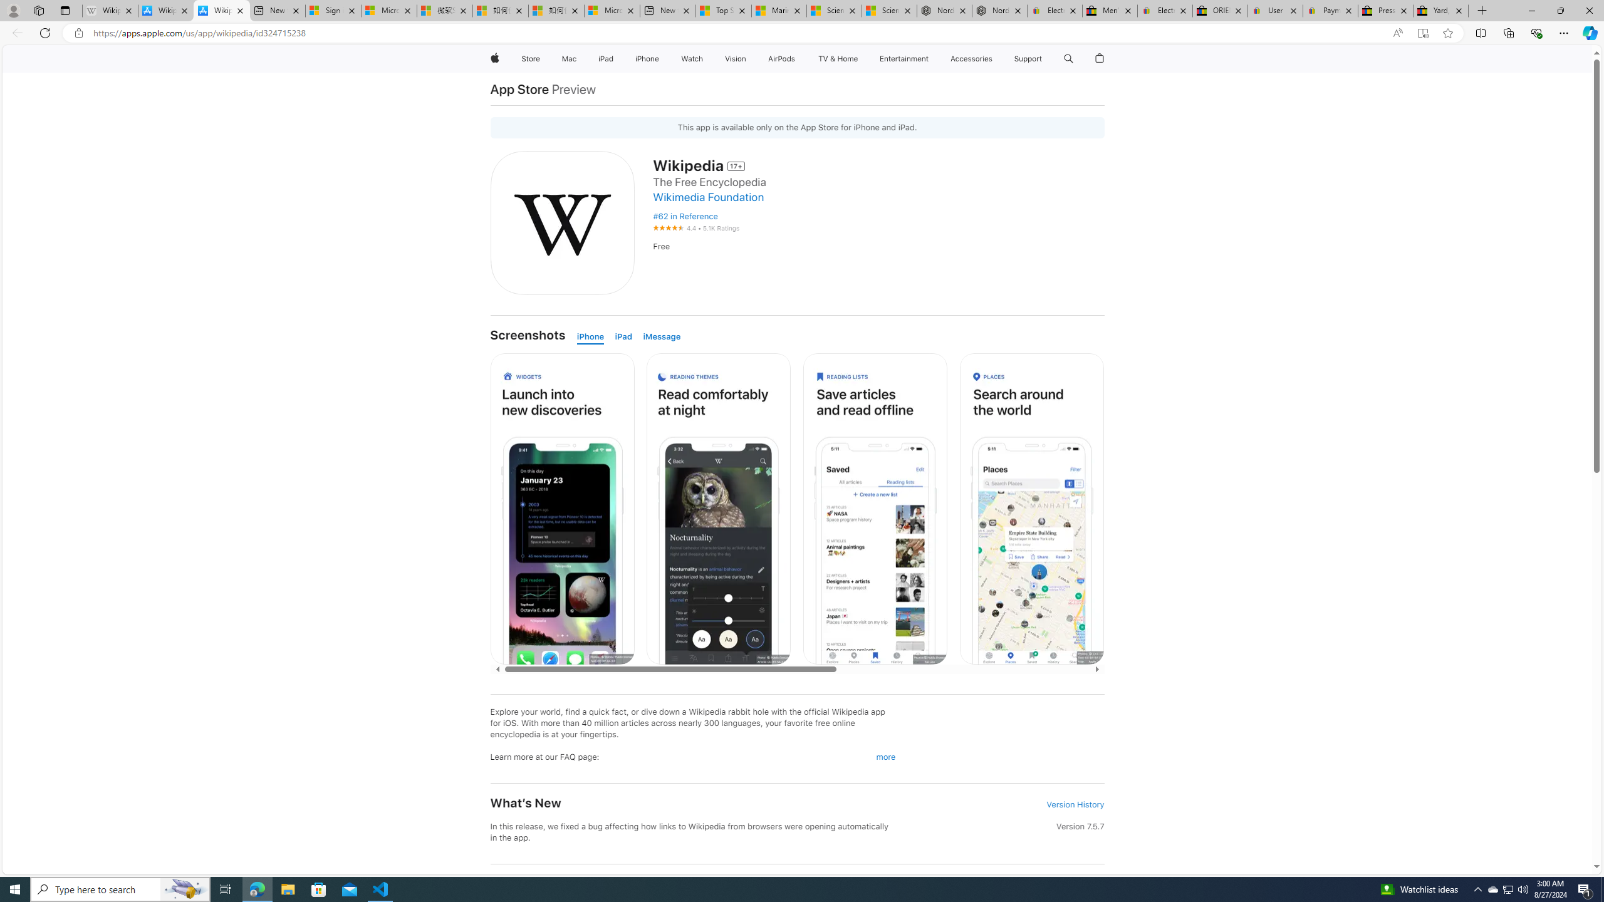 The height and width of the screenshot is (902, 1604). Describe the element at coordinates (530, 59) in the screenshot. I see `Store` at that location.